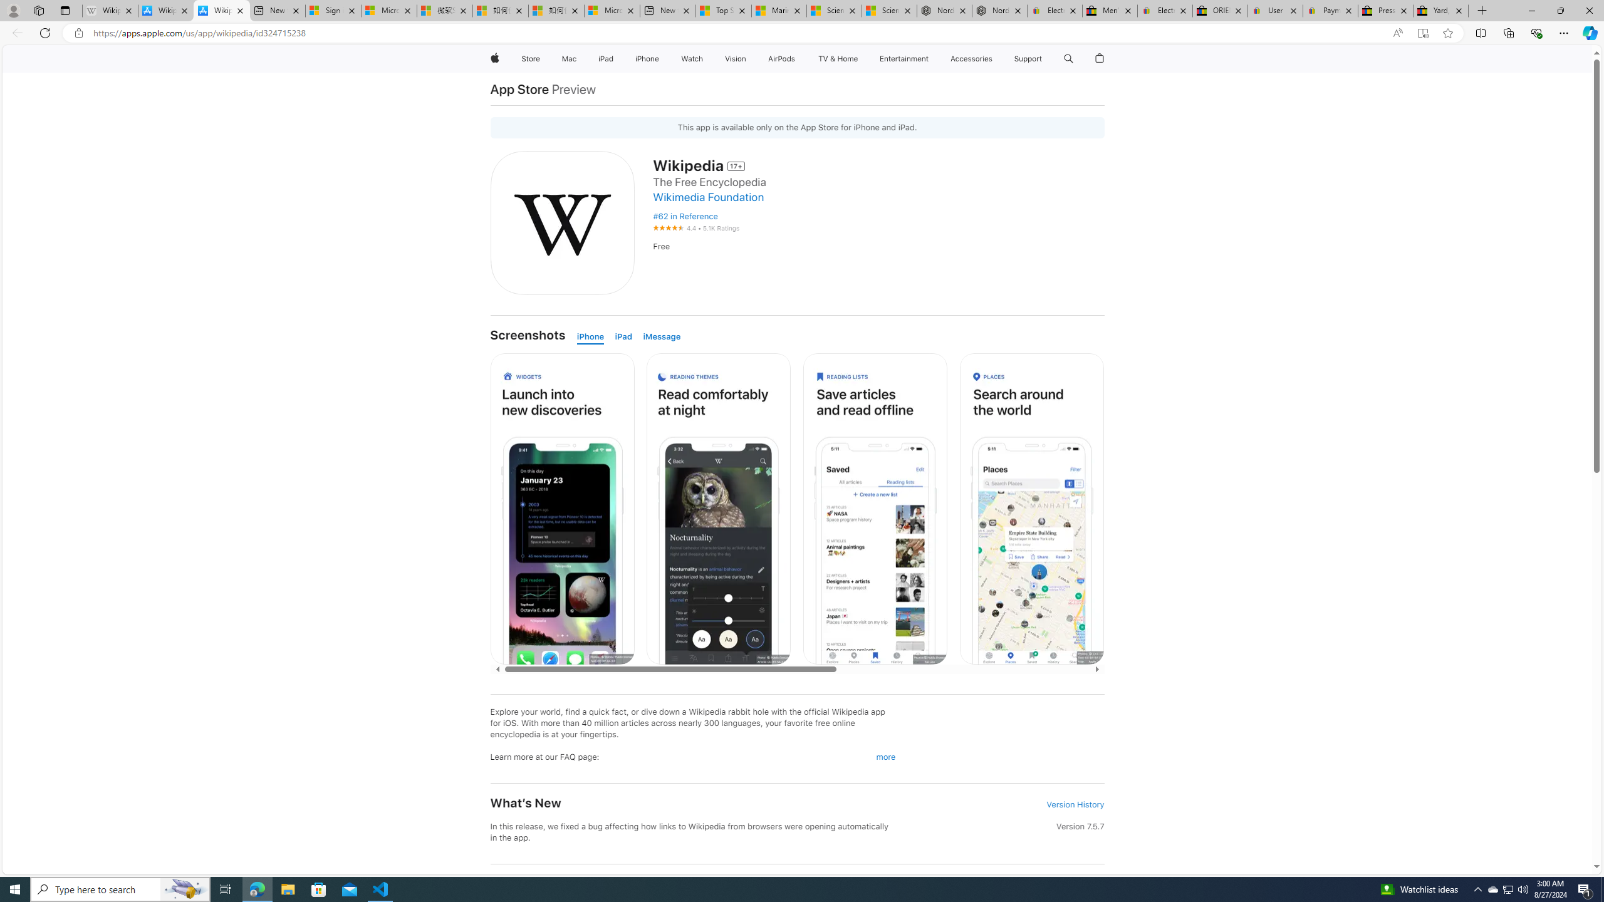 The height and width of the screenshot is (902, 1604). Describe the element at coordinates (530, 59) in the screenshot. I see `Store` at that location.